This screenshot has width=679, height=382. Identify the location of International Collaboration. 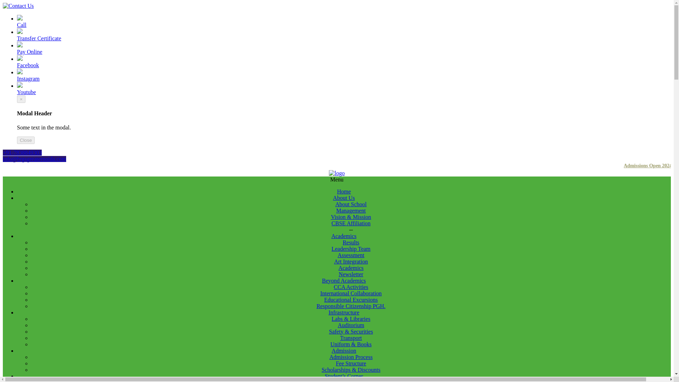
(351, 293).